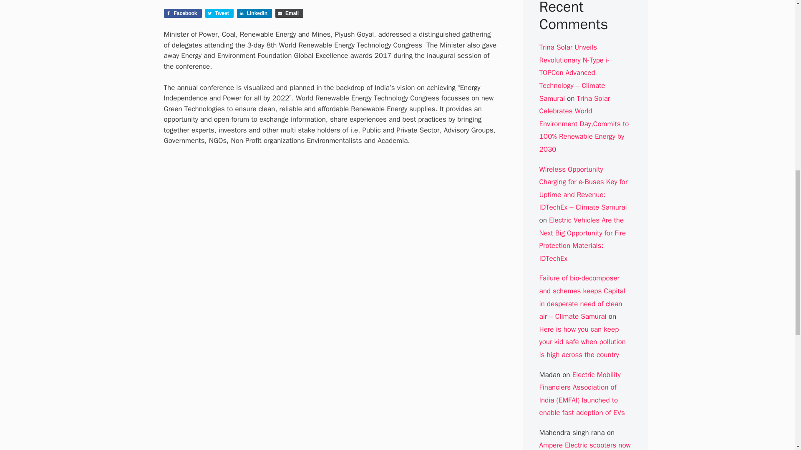 The image size is (801, 450). What do you see at coordinates (290, 13) in the screenshot?
I see `Share via Email` at bounding box center [290, 13].